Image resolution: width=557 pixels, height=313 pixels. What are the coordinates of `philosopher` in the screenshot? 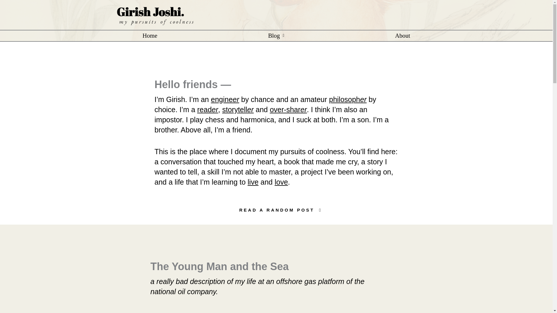 It's located at (348, 99).